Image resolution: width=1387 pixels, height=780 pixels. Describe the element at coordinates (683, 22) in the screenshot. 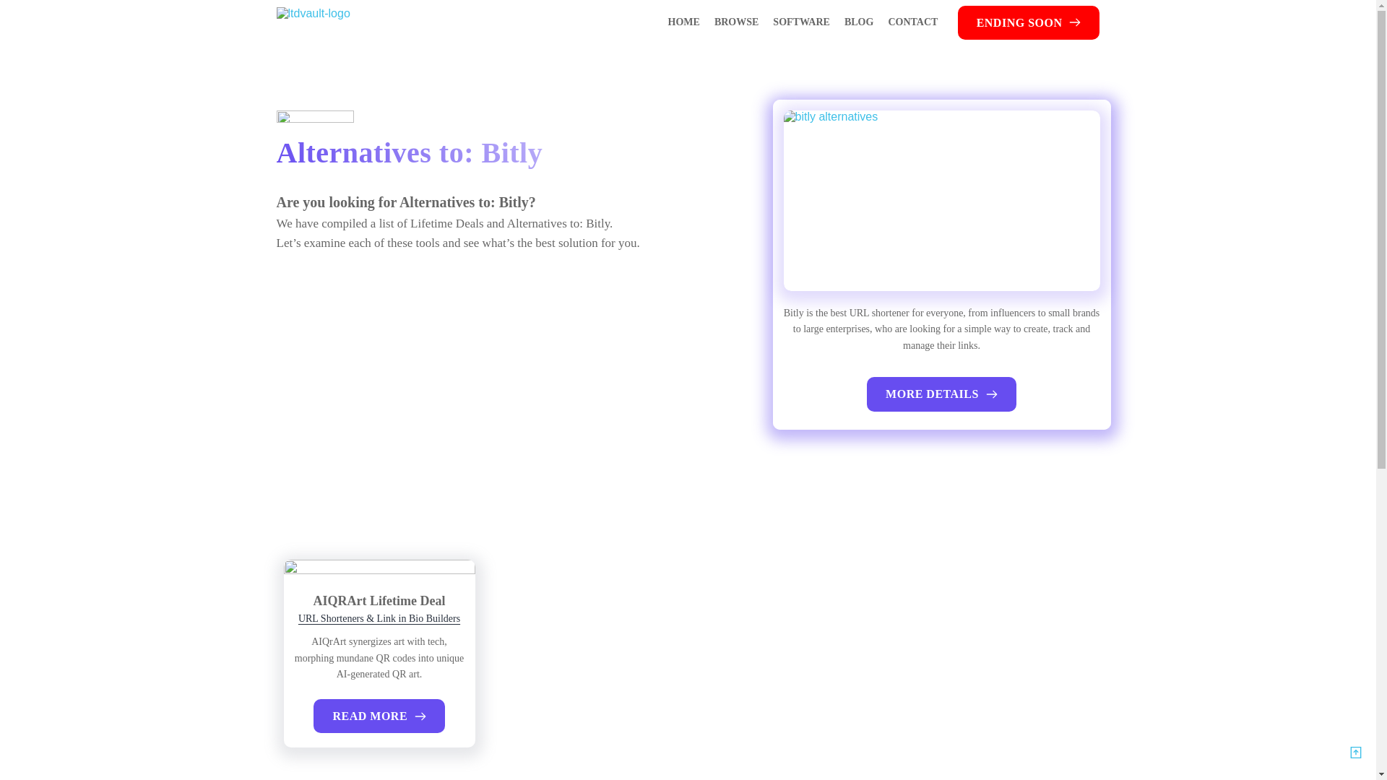

I see `HOME` at that location.